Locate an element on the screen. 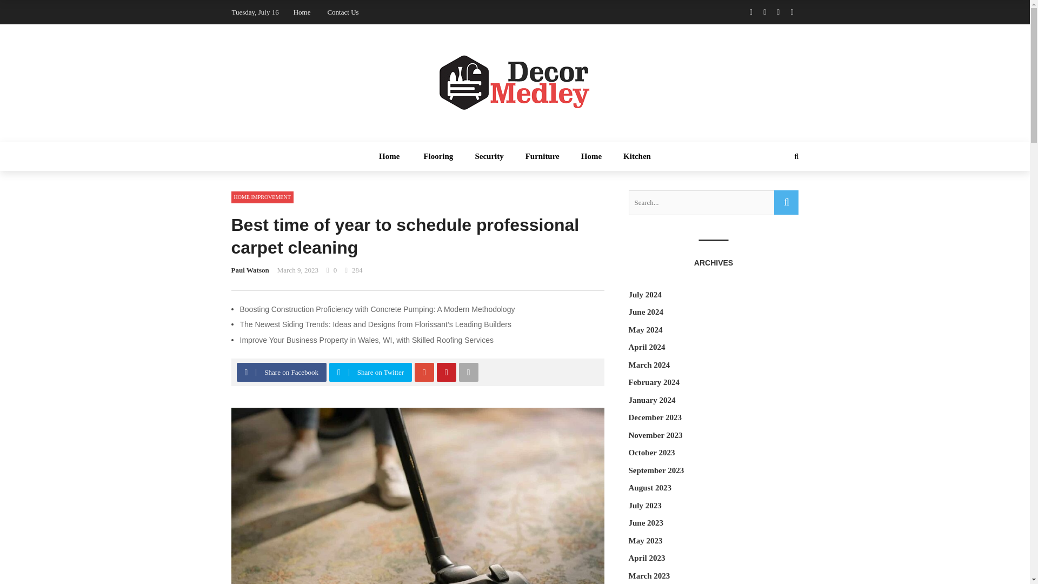 This screenshot has width=1038, height=584. Kitchen is located at coordinates (631, 156).